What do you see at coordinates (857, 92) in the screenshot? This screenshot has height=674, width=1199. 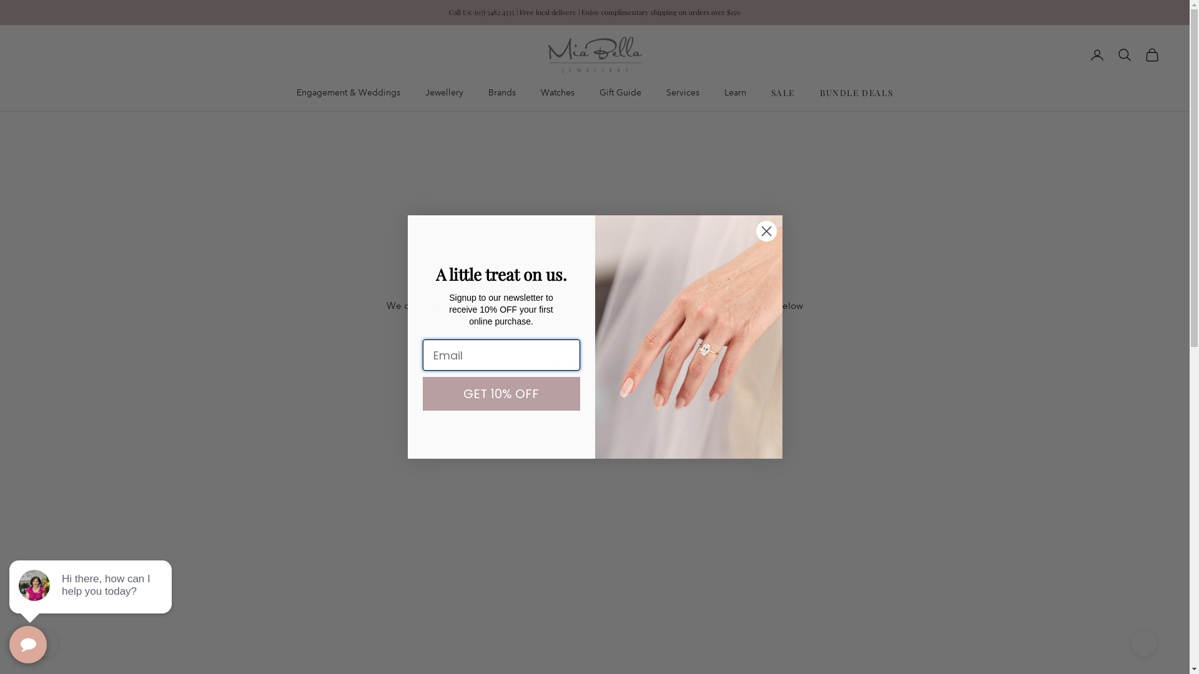 I see `BUNDLE DEALS` at bounding box center [857, 92].